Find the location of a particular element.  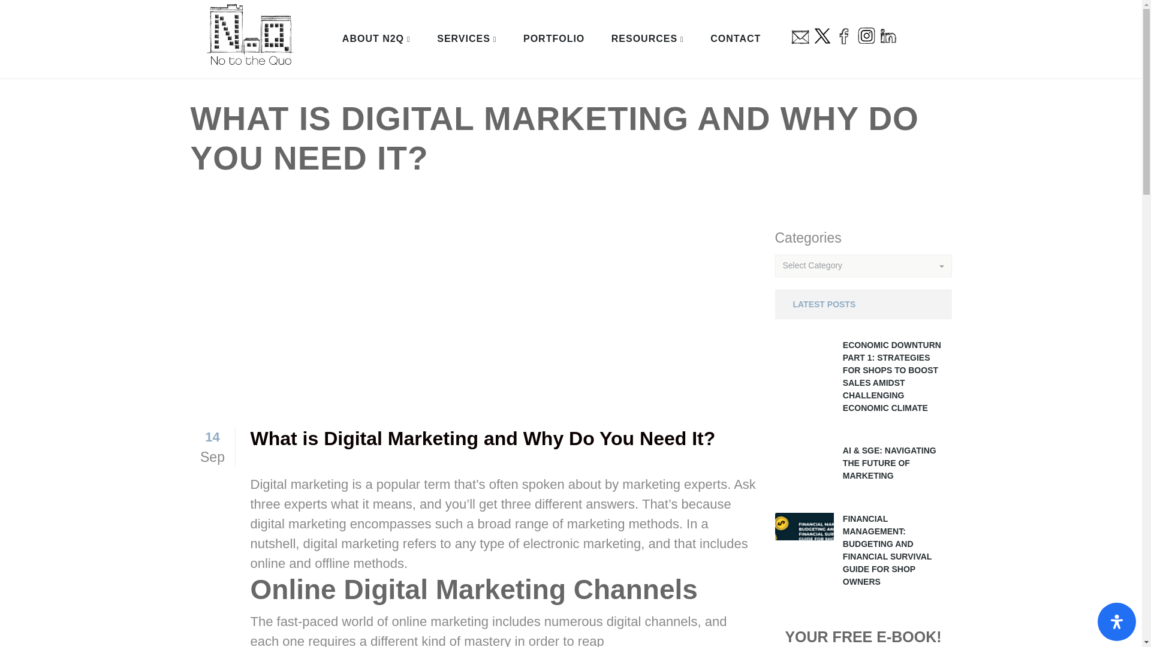

ABOUT N2Q is located at coordinates (373, 38).